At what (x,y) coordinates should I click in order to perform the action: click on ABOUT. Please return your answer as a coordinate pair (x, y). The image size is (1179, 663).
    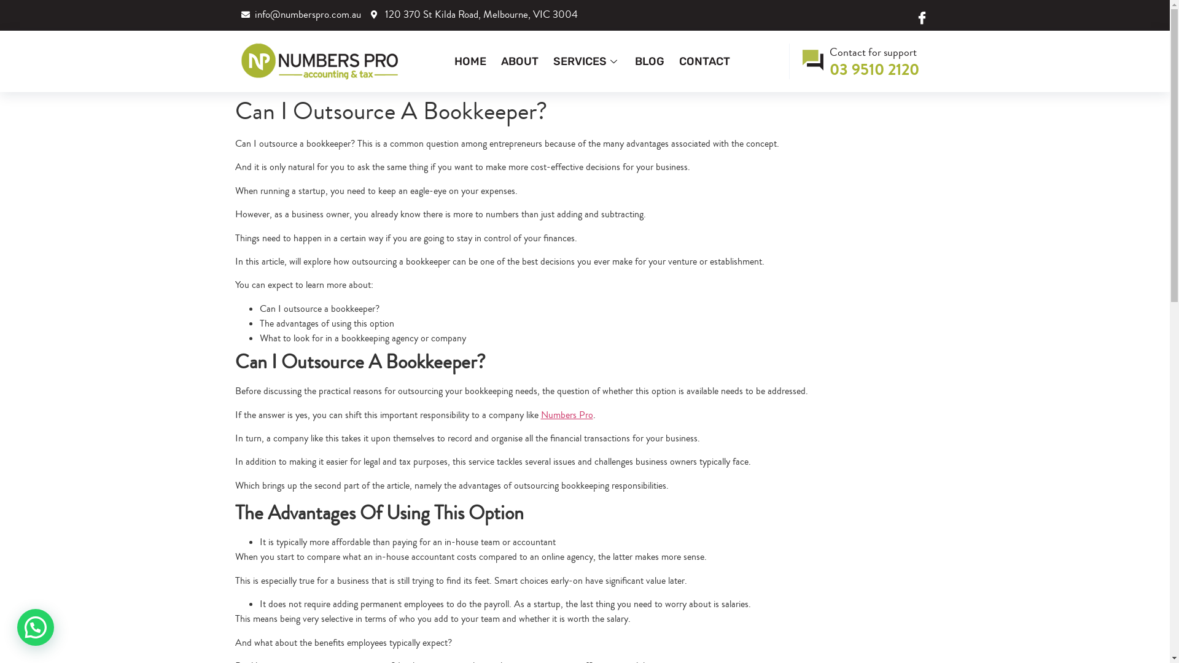
    Looking at the image, I should click on (519, 61).